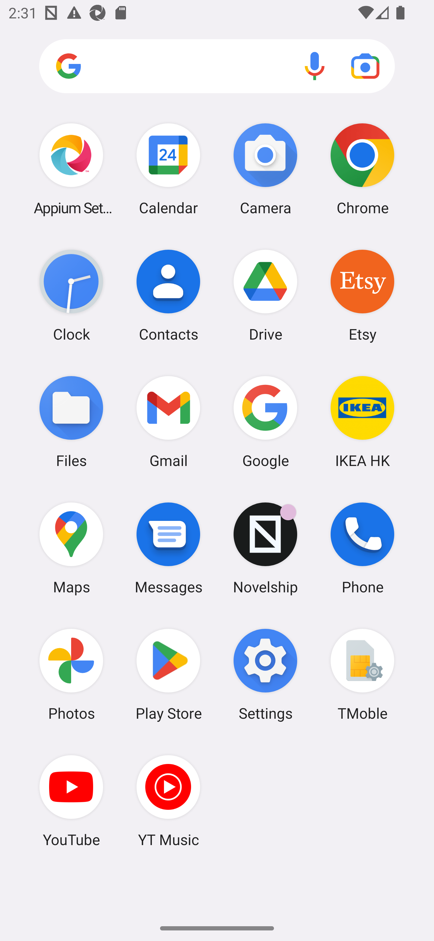 The width and height of the screenshot is (434, 941). What do you see at coordinates (266, 295) in the screenshot?
I see `Drive` at bounding box center [266, 295].